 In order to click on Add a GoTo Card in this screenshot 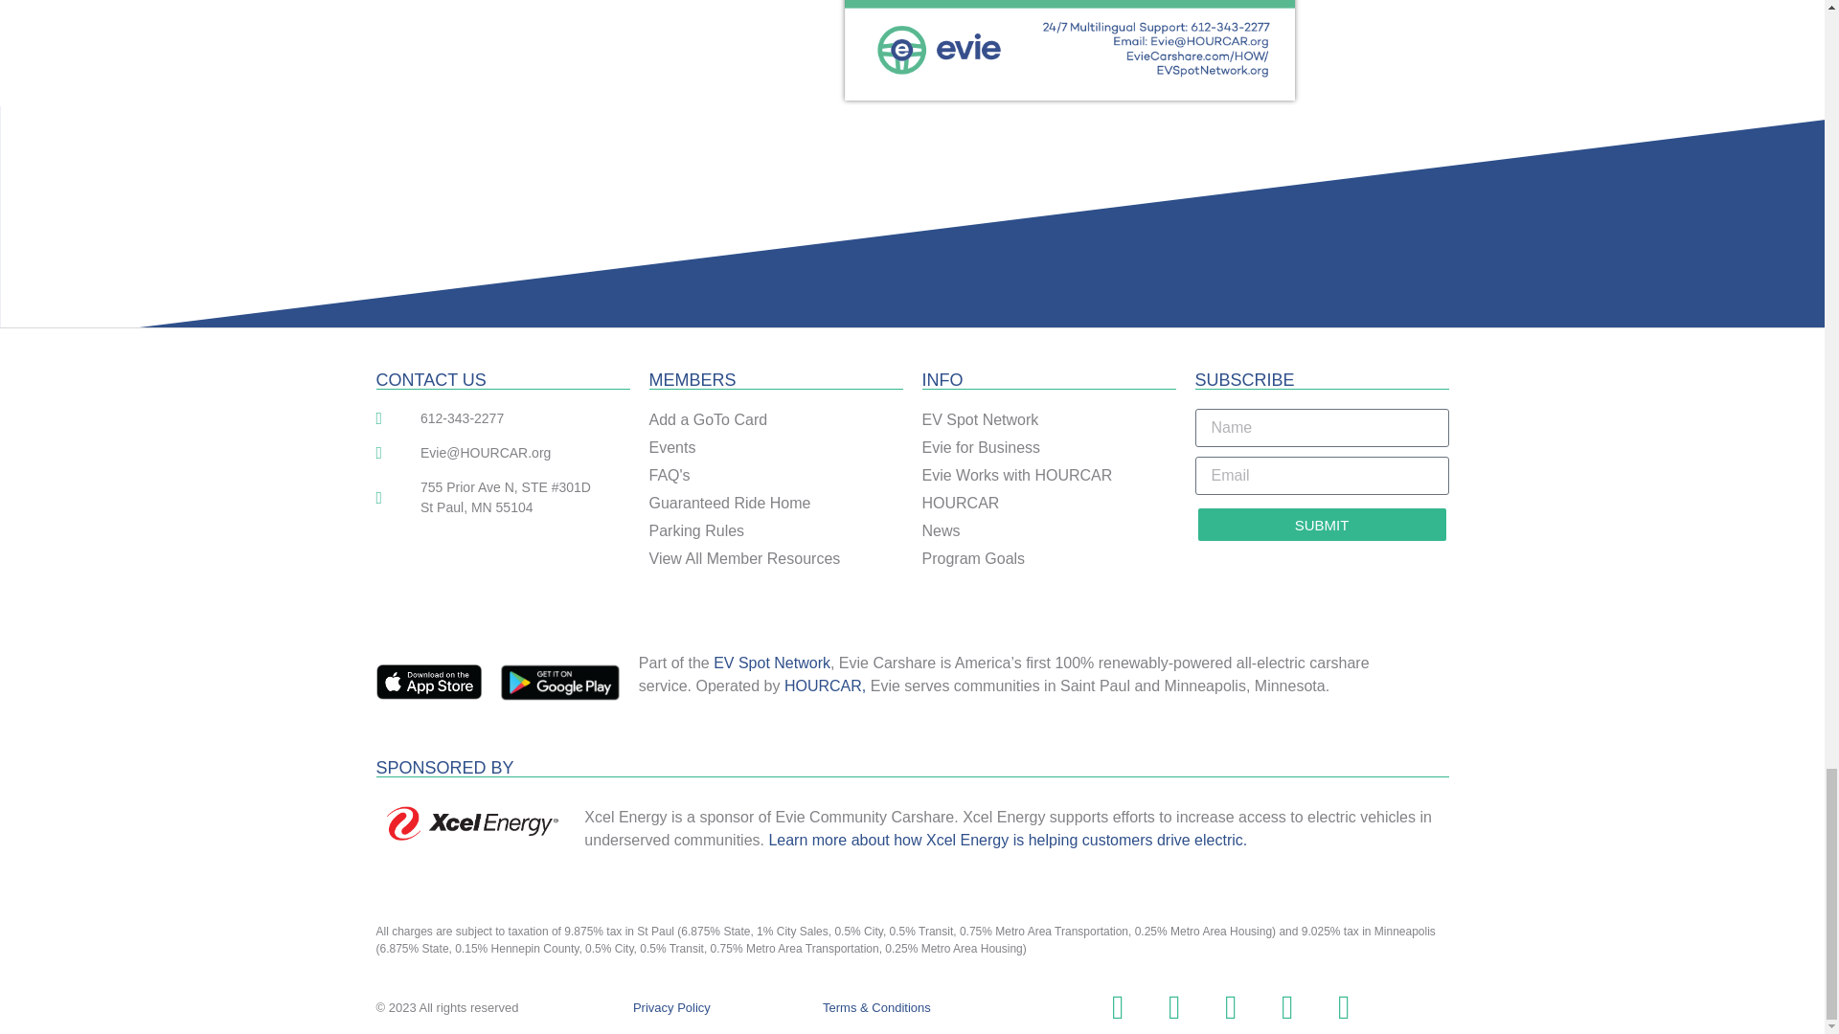, I will do `click(776, 419)`.